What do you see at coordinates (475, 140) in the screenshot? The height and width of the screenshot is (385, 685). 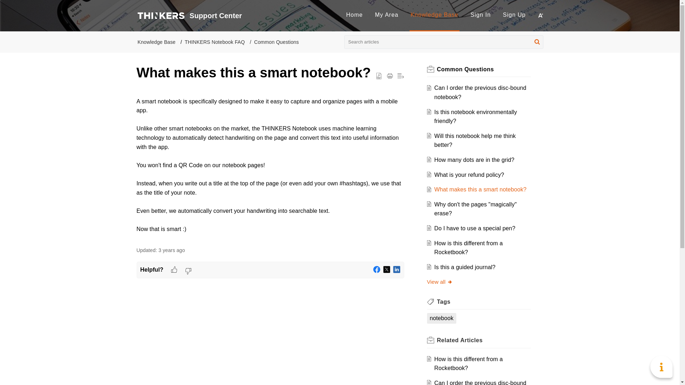 I see `Will this notebook help me think better?` at bounding box center [475, 140].